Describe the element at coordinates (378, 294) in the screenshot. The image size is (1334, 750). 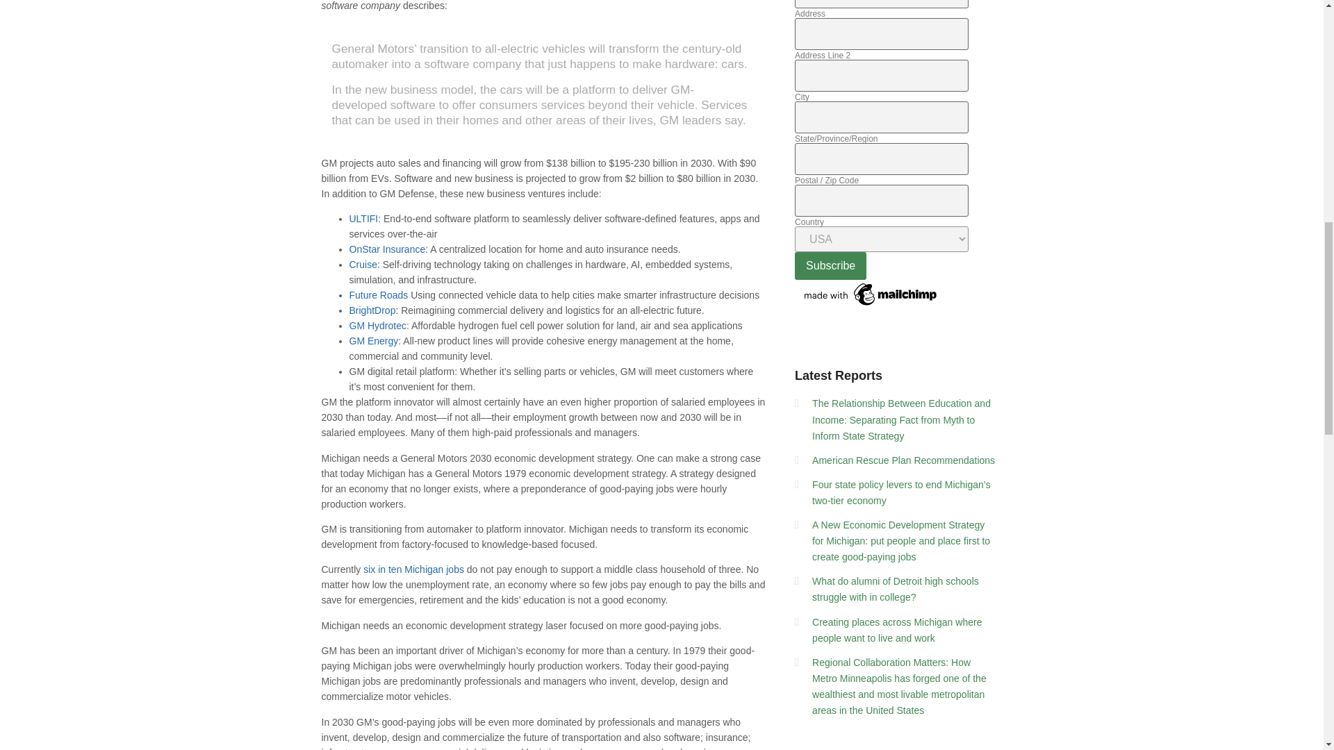
I see `Future Roads` at that location.